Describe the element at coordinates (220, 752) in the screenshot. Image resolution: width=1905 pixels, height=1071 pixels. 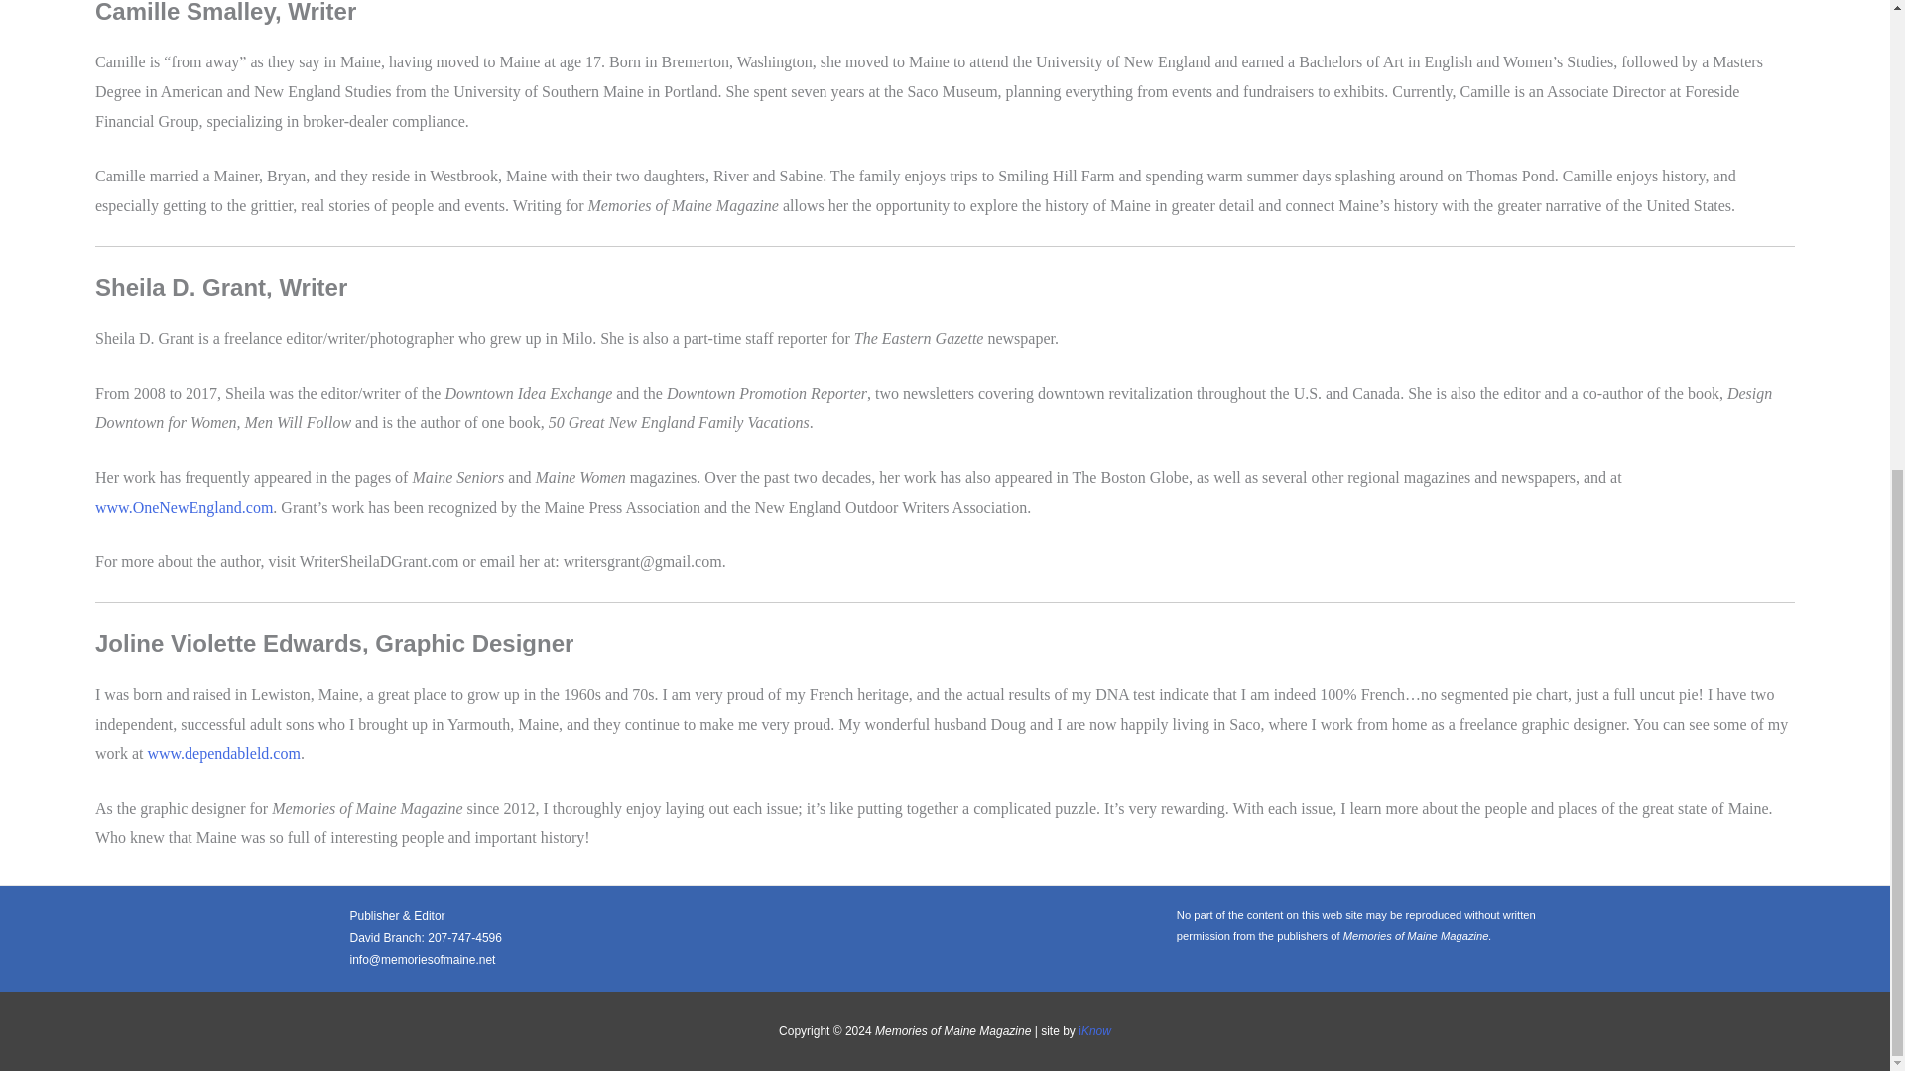
I see `www.dependableld.com` at that location.